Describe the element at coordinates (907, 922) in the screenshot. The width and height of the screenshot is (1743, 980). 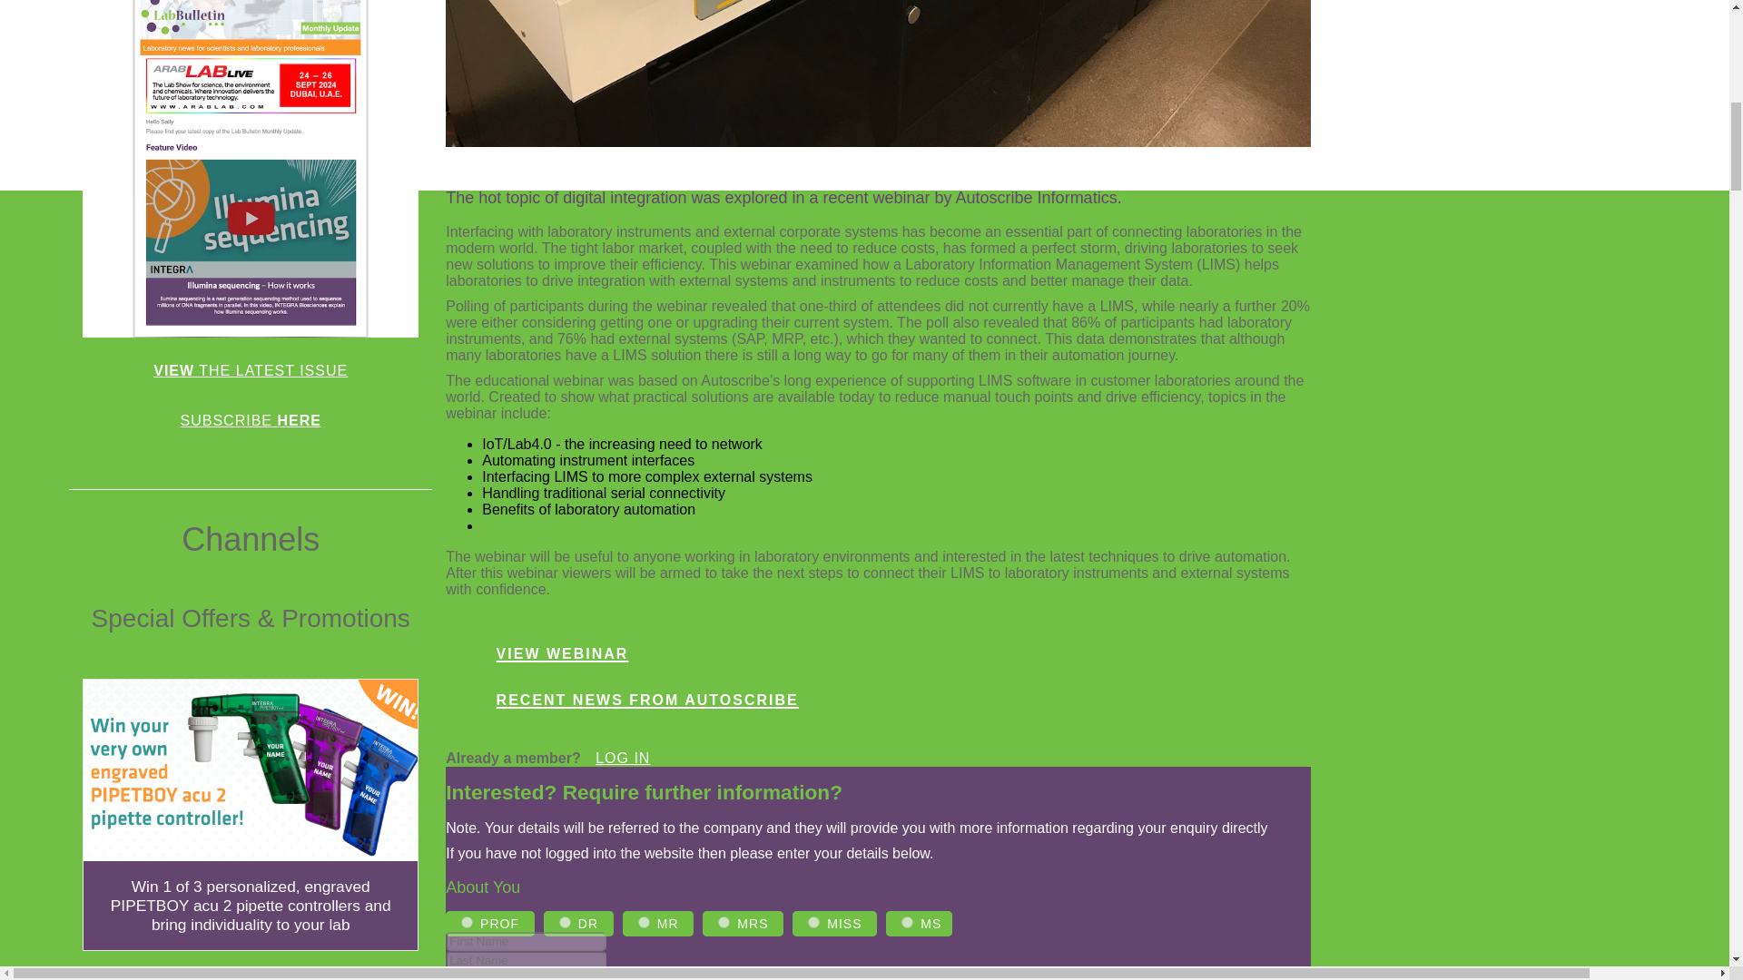
I see `Ms` at that location.